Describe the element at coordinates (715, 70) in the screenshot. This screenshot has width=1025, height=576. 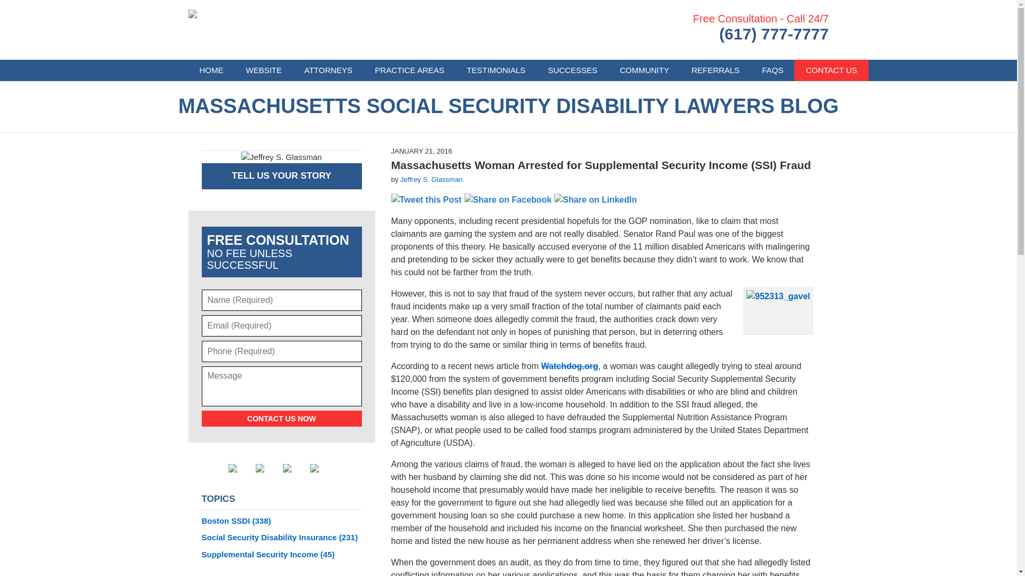
I see `REFERRALS` at that location.